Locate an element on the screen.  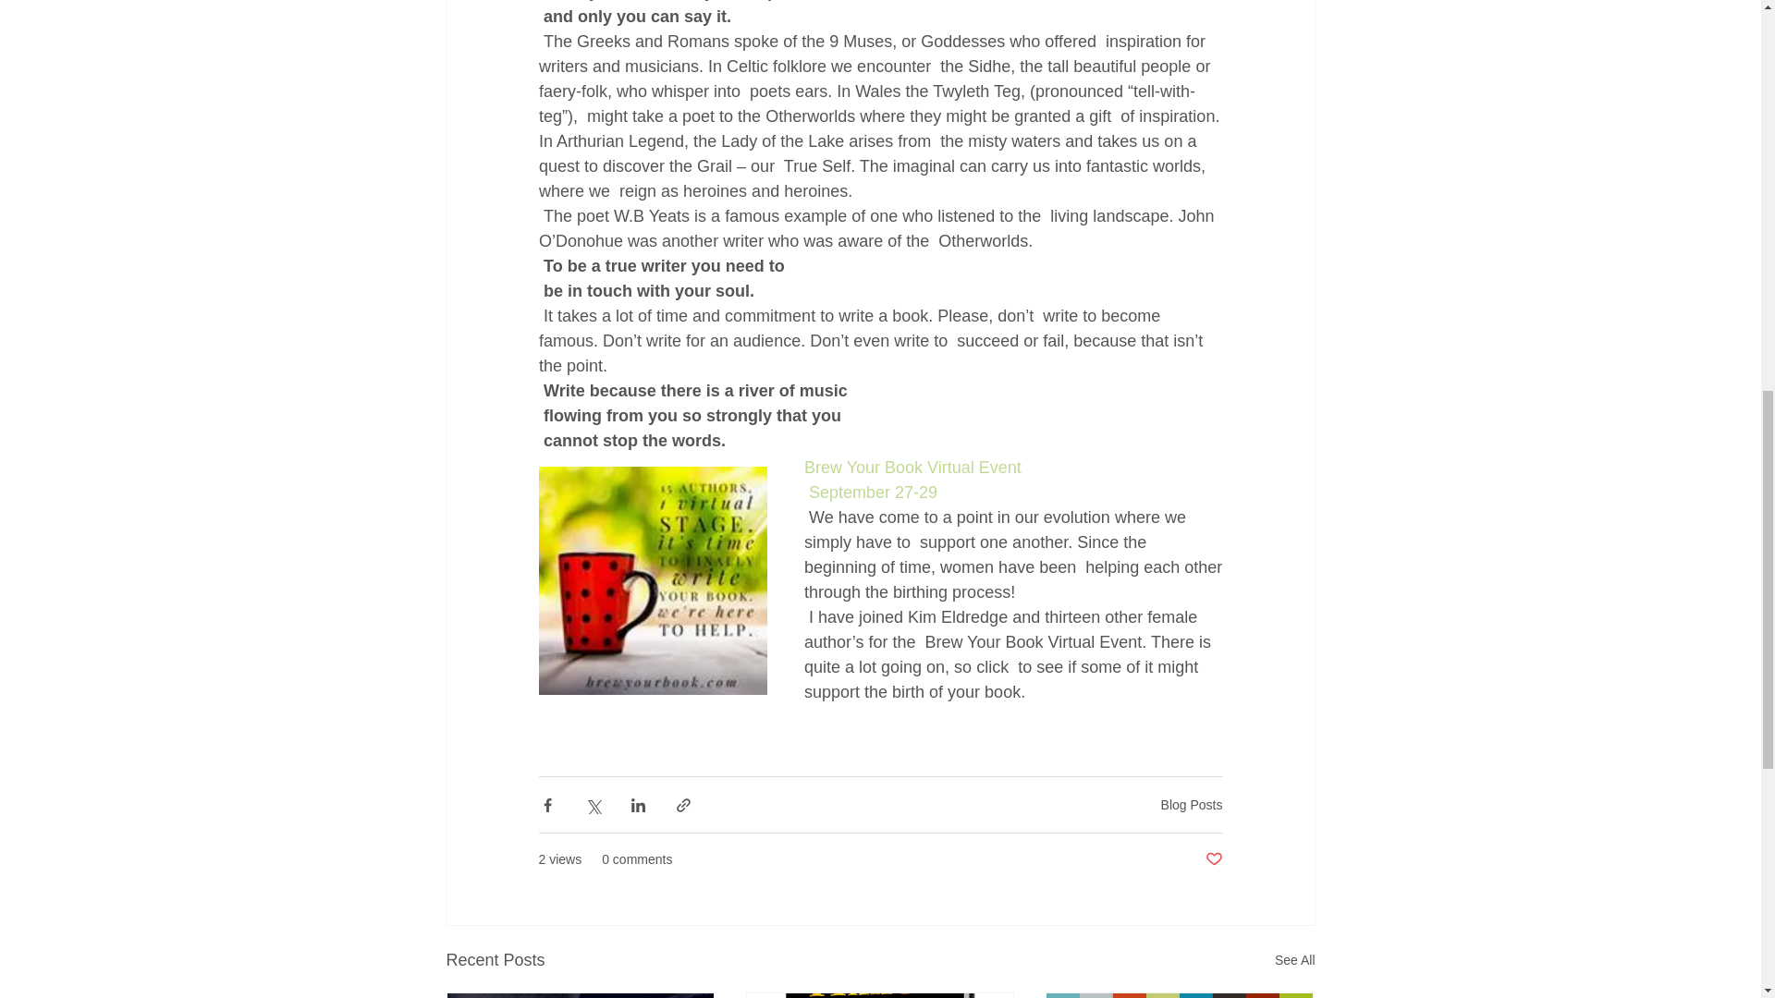
Post not marked as liked is located at coordinates (1213, 859).